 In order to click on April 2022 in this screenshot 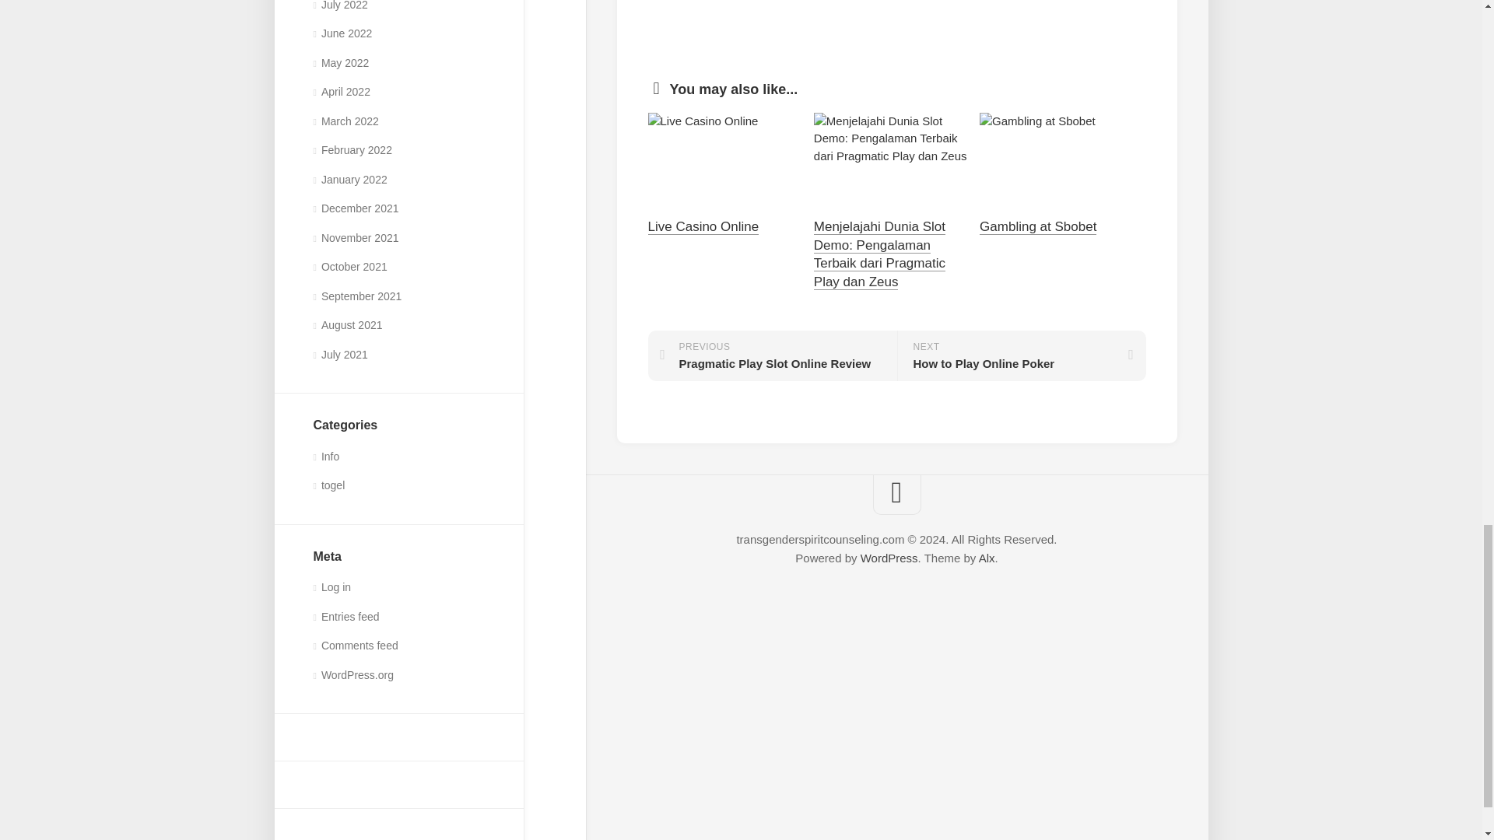, I will do `click(341, 92)`.